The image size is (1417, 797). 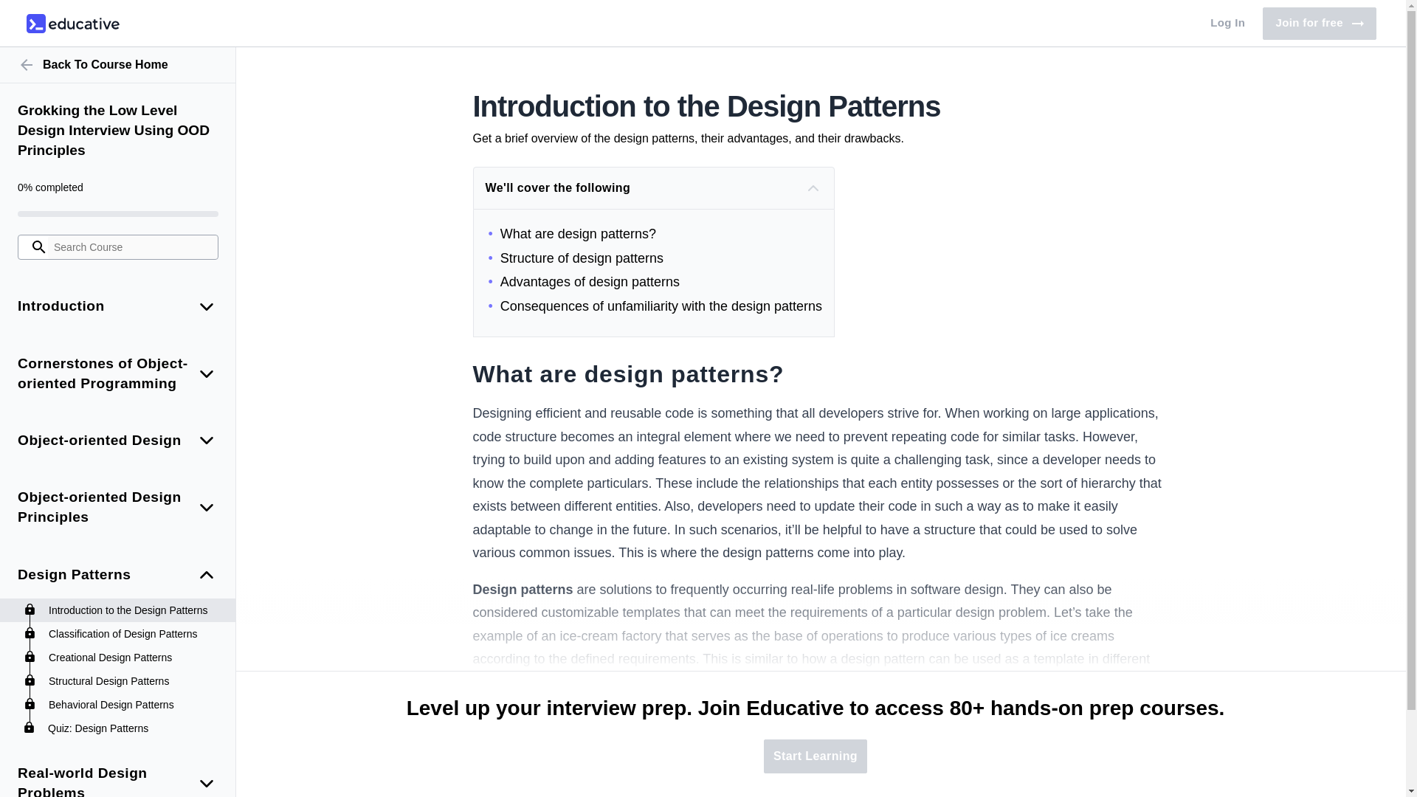 I want to click on Back To Course Home, so click(x=118, y=65).